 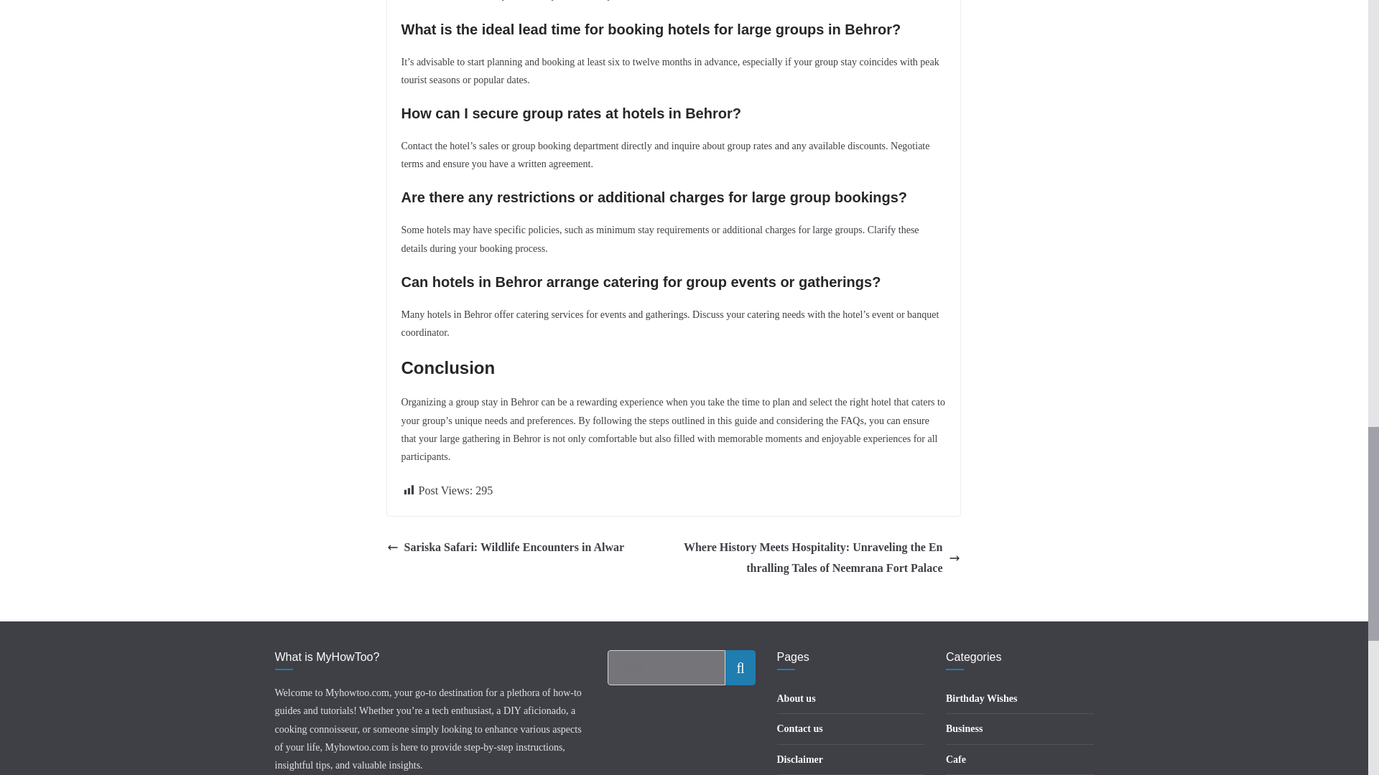 I want to click on Sariska Safari: Wildlife Encounters in Alwar, so click(x=505, y=548).